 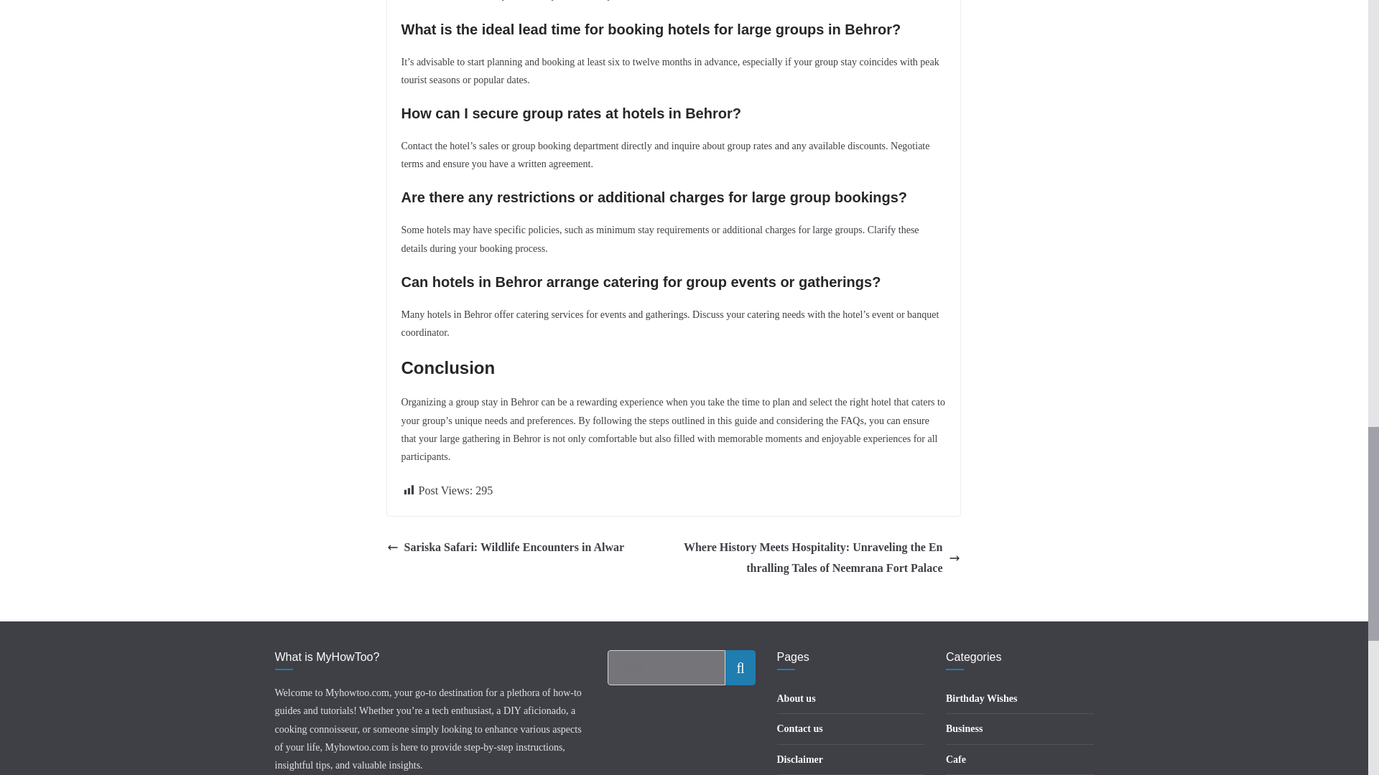 I want to click on Sariska Safari: Wildlife Encounters in Alwar, so click(x=505, y=548).